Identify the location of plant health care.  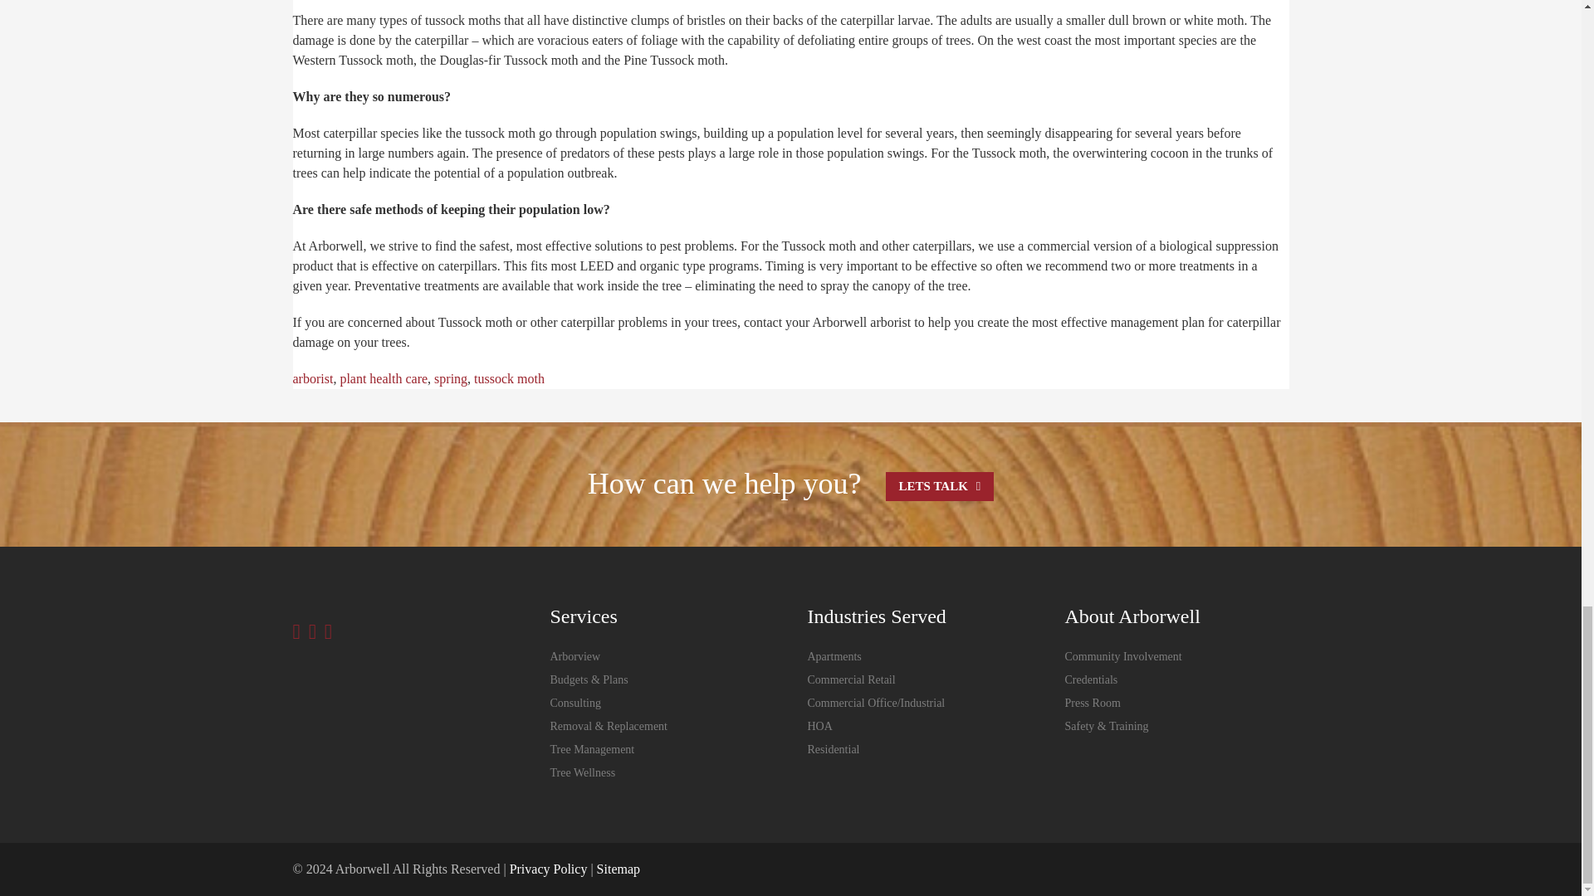
(383, 378).